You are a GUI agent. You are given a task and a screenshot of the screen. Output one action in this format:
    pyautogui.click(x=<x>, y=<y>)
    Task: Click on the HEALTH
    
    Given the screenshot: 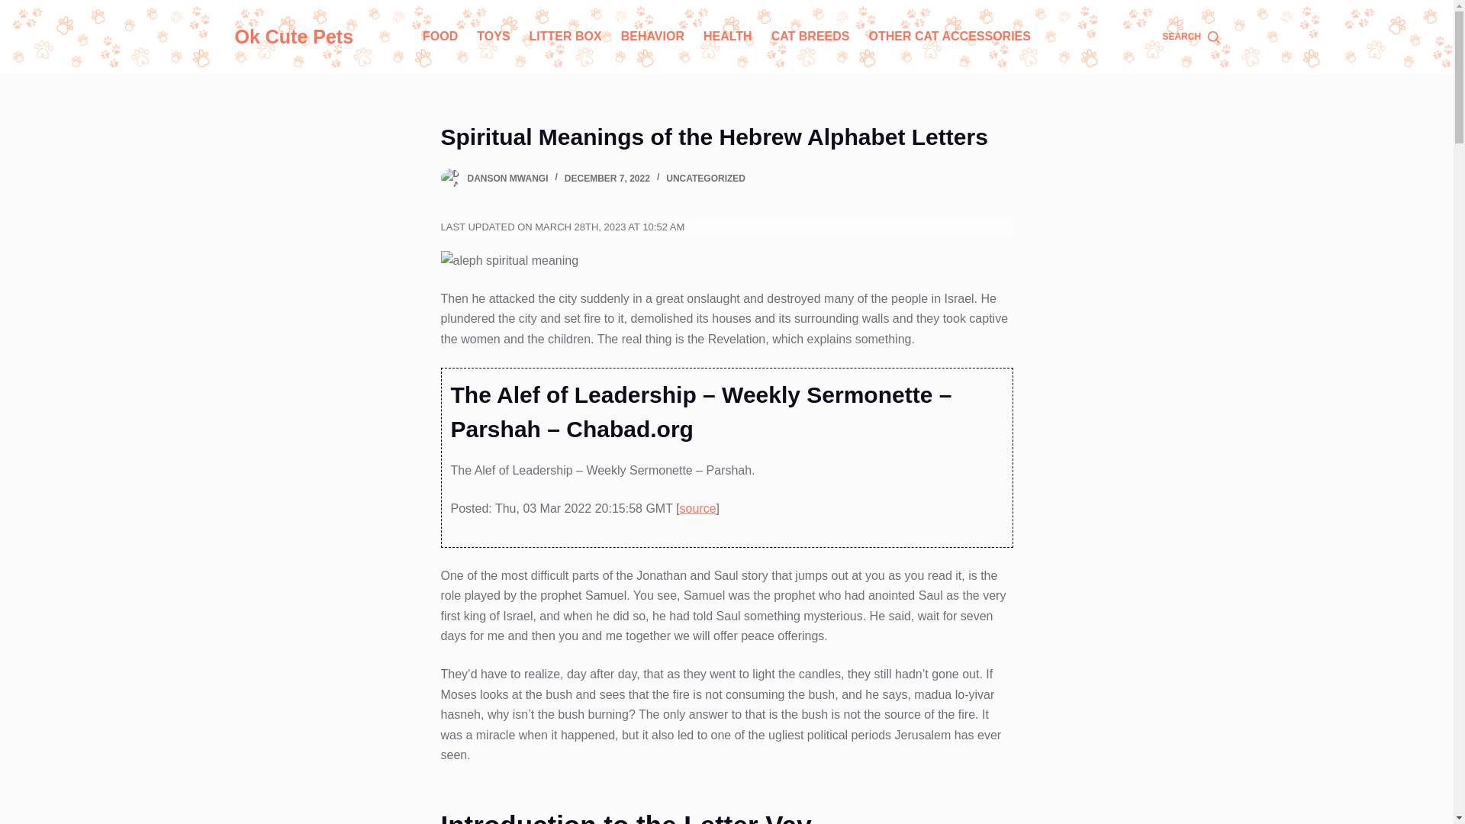 What is the action you would take?
    pyautogui.click(x=727, y=37)
    